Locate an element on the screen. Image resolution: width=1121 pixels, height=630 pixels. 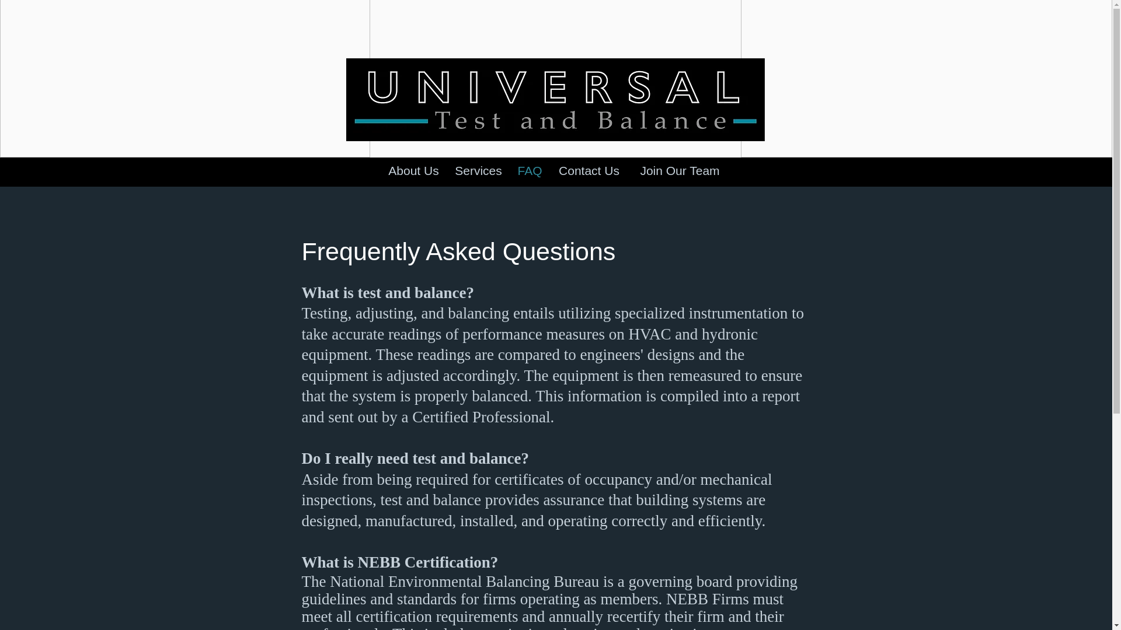
Contact Us is located at coordinates (589, 171).